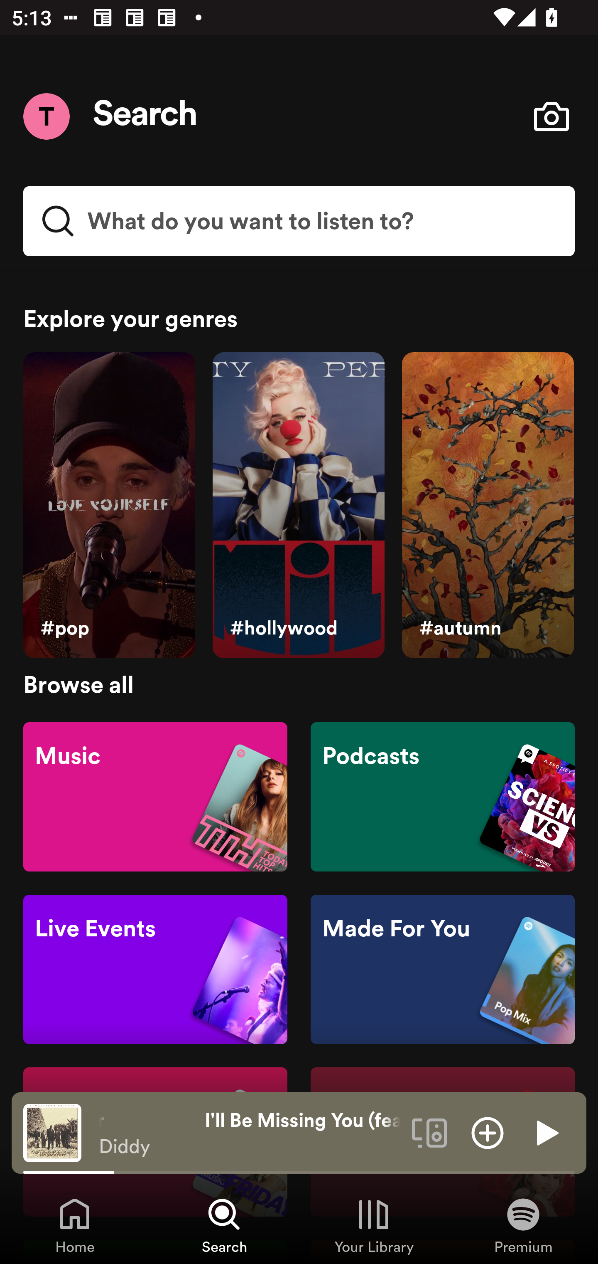  What do you see at coordinates (374, 1225) in the screenshot?
I see `Your Library, Tab 3 of 4 Your Library Your Library` at bounding box center [374, 1225].